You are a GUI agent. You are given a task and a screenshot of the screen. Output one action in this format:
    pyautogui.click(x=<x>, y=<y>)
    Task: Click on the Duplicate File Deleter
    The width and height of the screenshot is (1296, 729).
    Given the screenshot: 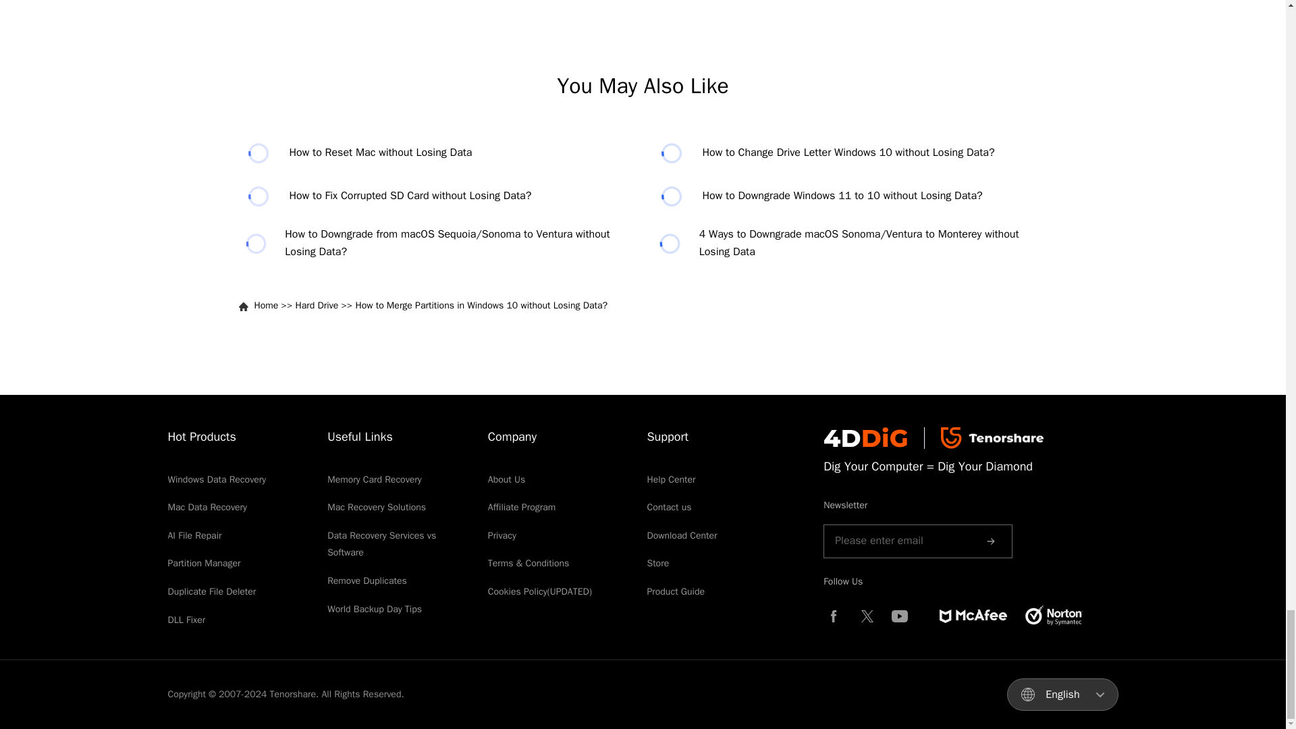 What is the action you would take?
    pyautogui.click(x=211, y=591)
    